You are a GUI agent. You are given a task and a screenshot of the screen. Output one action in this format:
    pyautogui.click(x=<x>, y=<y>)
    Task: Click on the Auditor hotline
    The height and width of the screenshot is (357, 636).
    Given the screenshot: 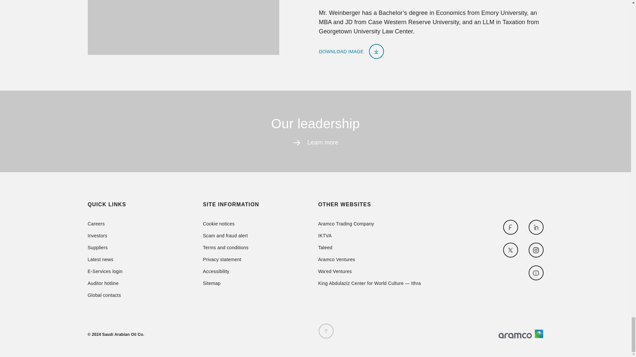 What is the action you would take?
    pyautogui.click(x=105, y=283)
    